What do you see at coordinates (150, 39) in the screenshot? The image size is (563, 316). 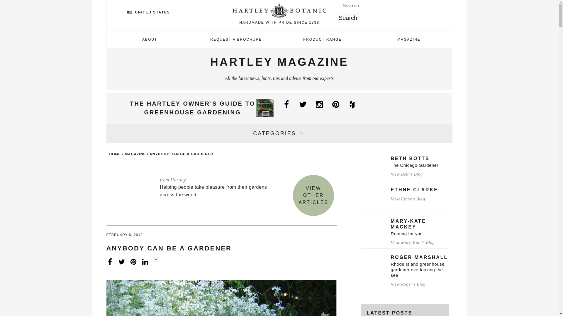 I see `ABOUT` at bounding box center [150, 39].